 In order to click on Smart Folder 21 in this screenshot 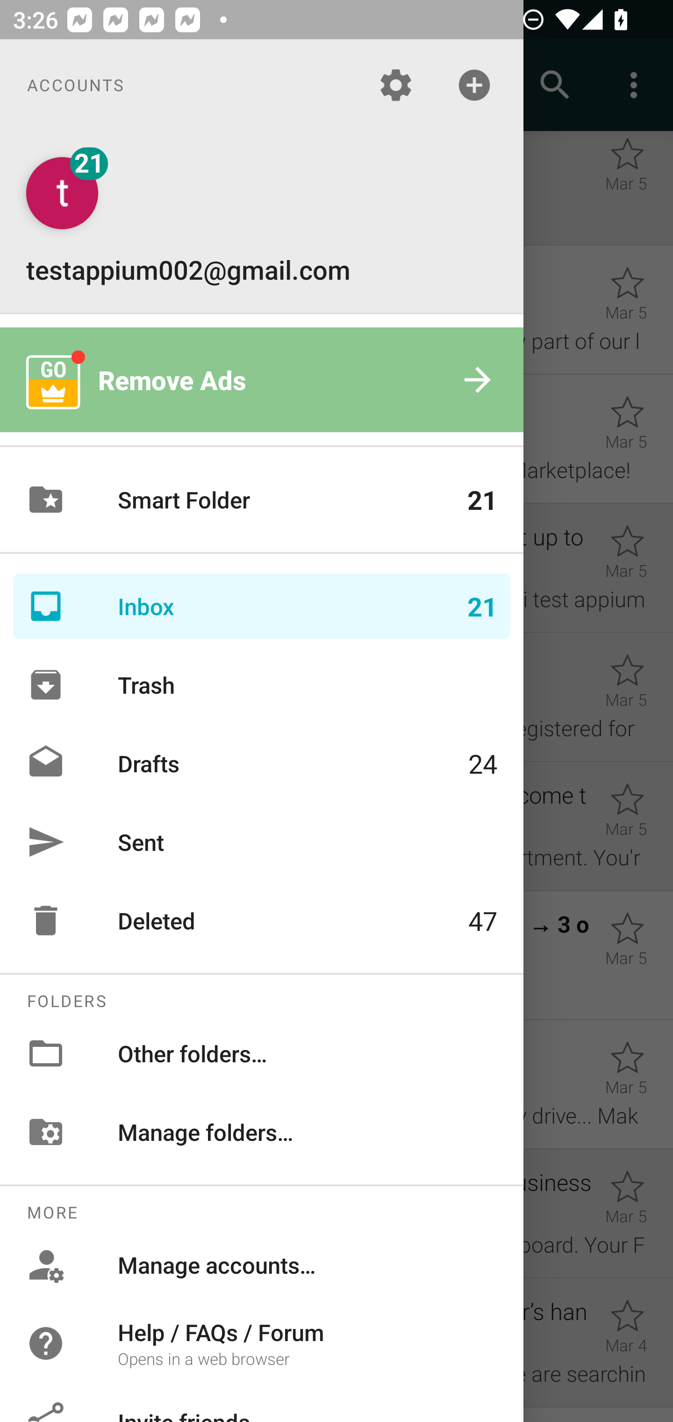, I will do `click(262, 500)`.